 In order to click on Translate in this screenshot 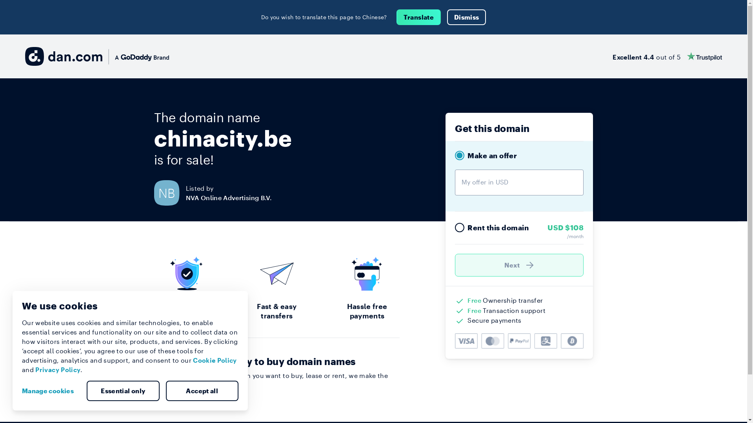, I will do `click(419, 17)`.